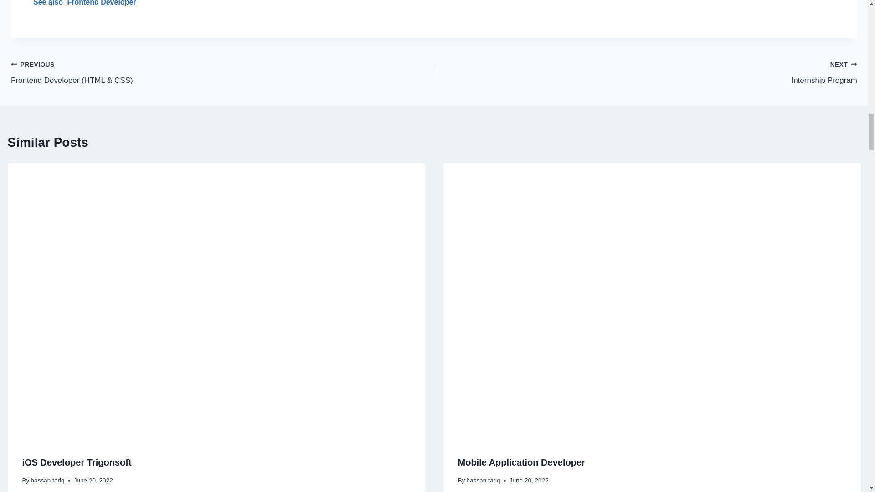 The width and height of the screenshot is (875, 492). I want to click on Mobile Application Developer, so click(483, 480).